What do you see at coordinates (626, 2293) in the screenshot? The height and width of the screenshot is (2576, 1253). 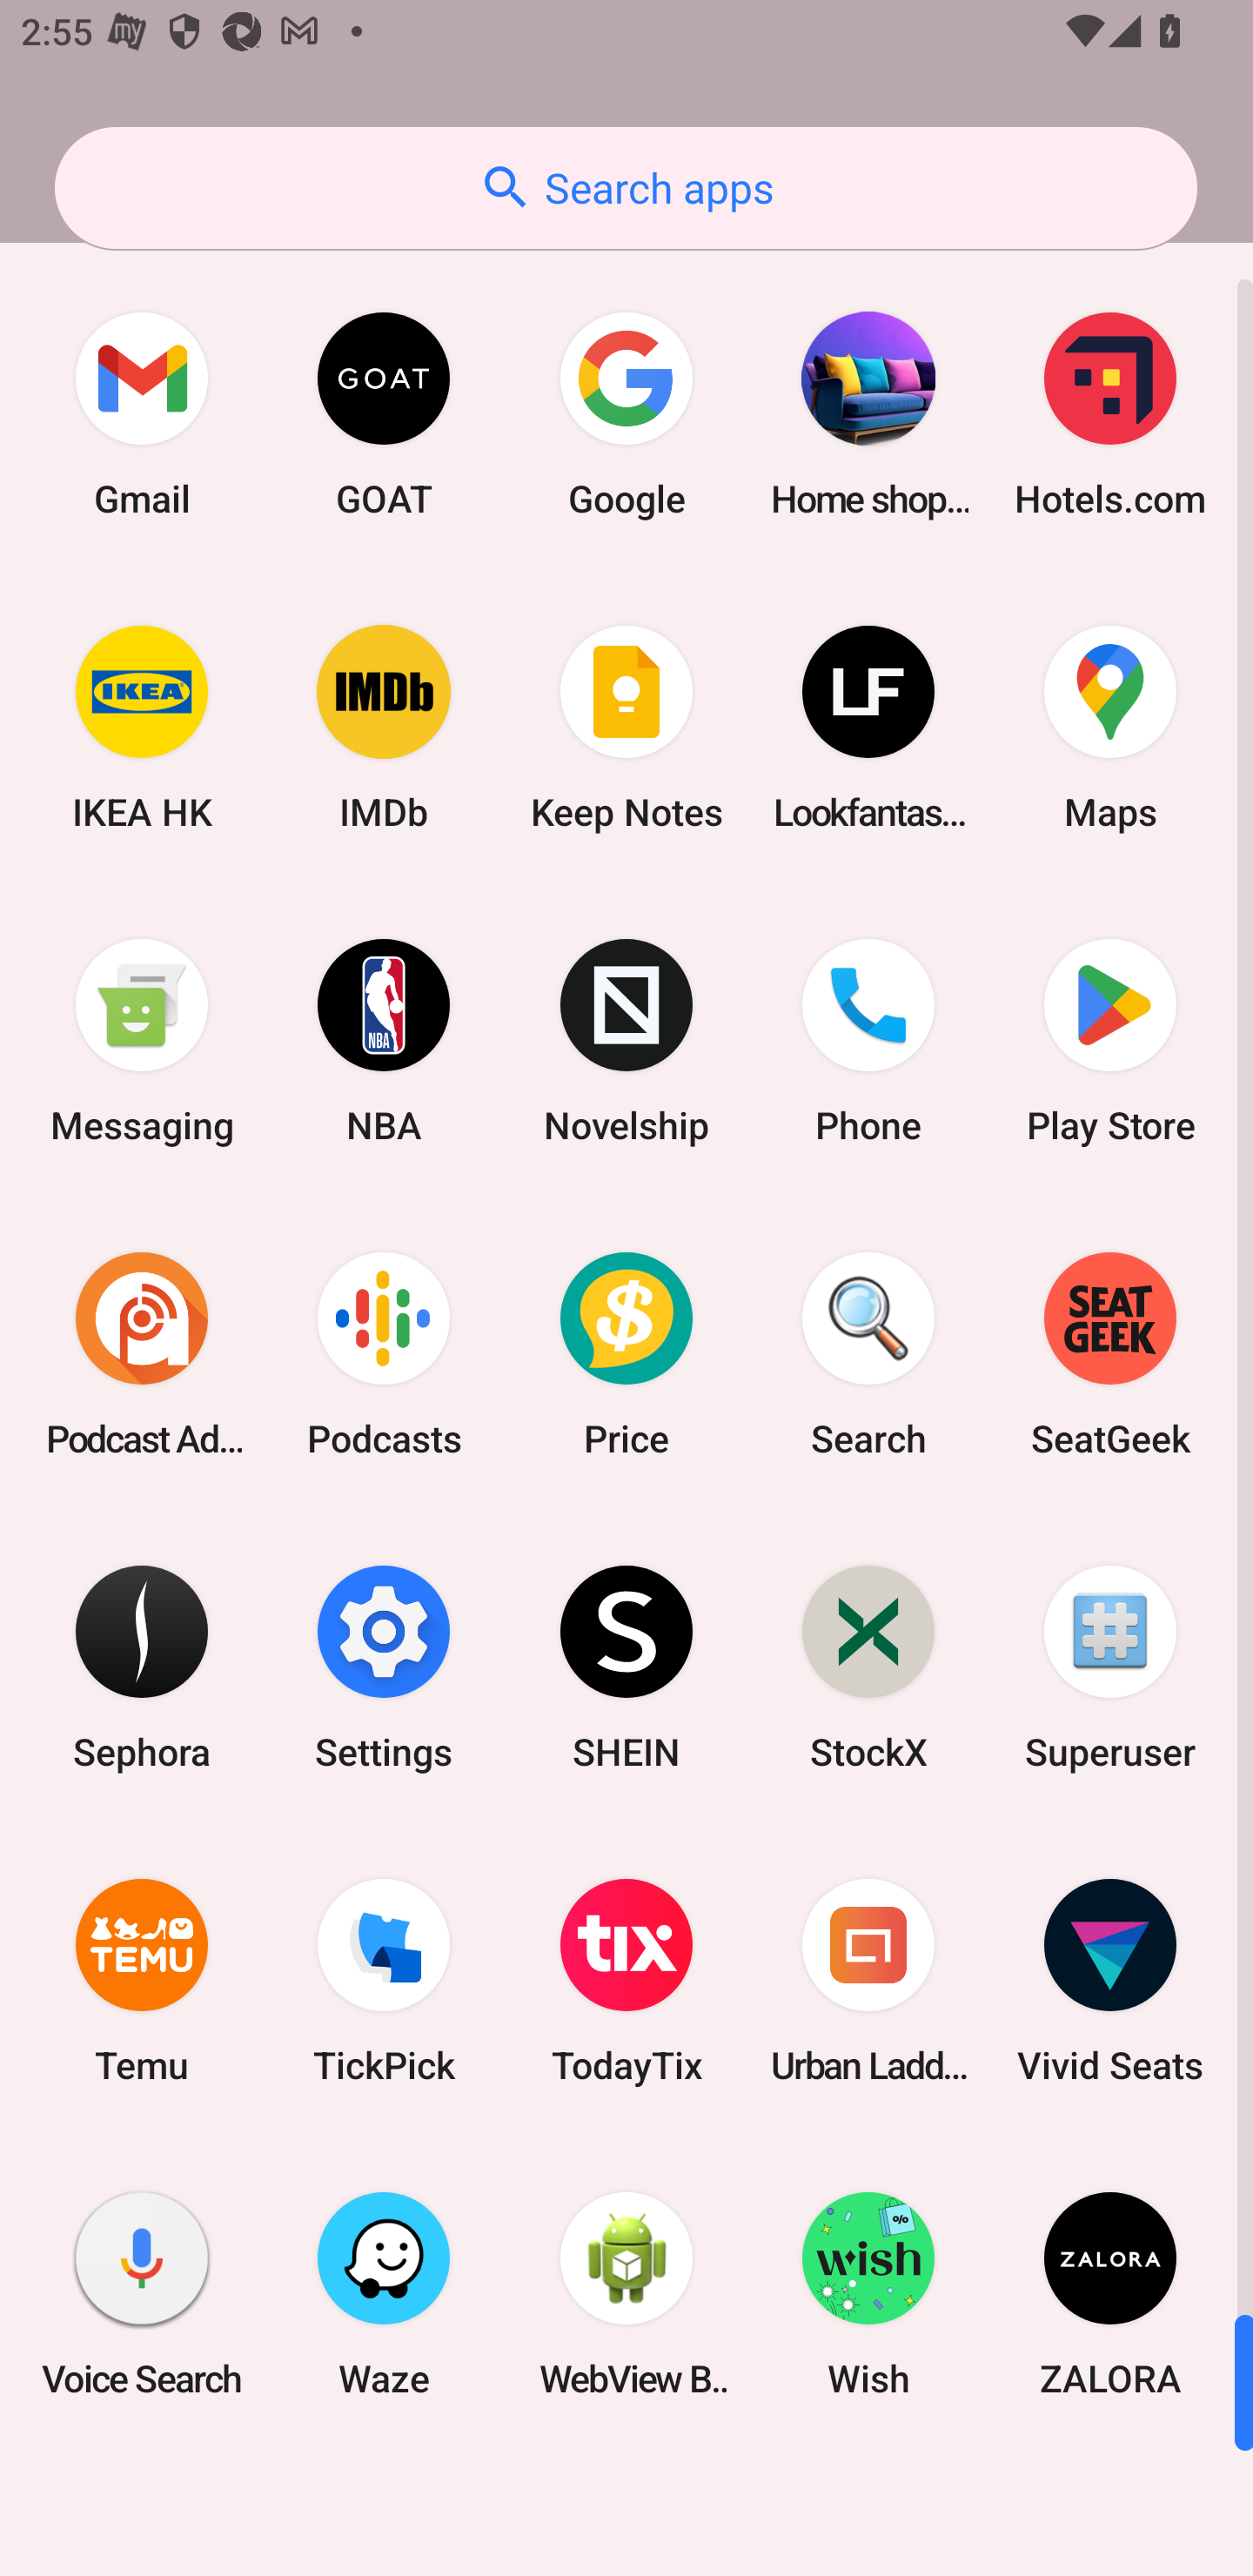 I see `WebView Browser Tester` at bounding box center [626, 2293].